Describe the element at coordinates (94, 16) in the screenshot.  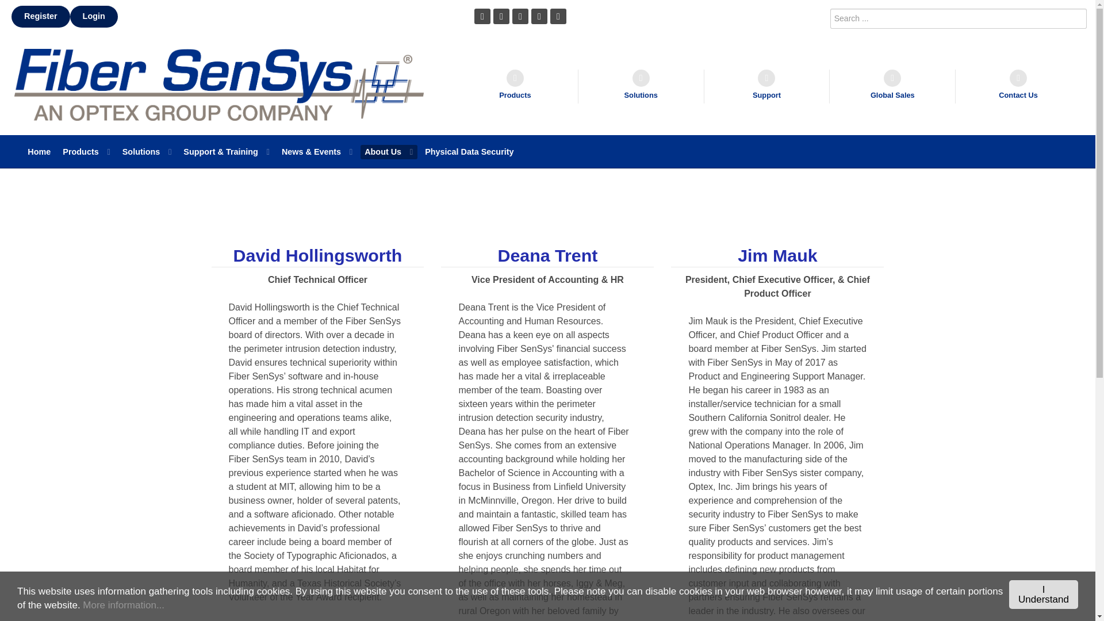
I see `Login` at that location.